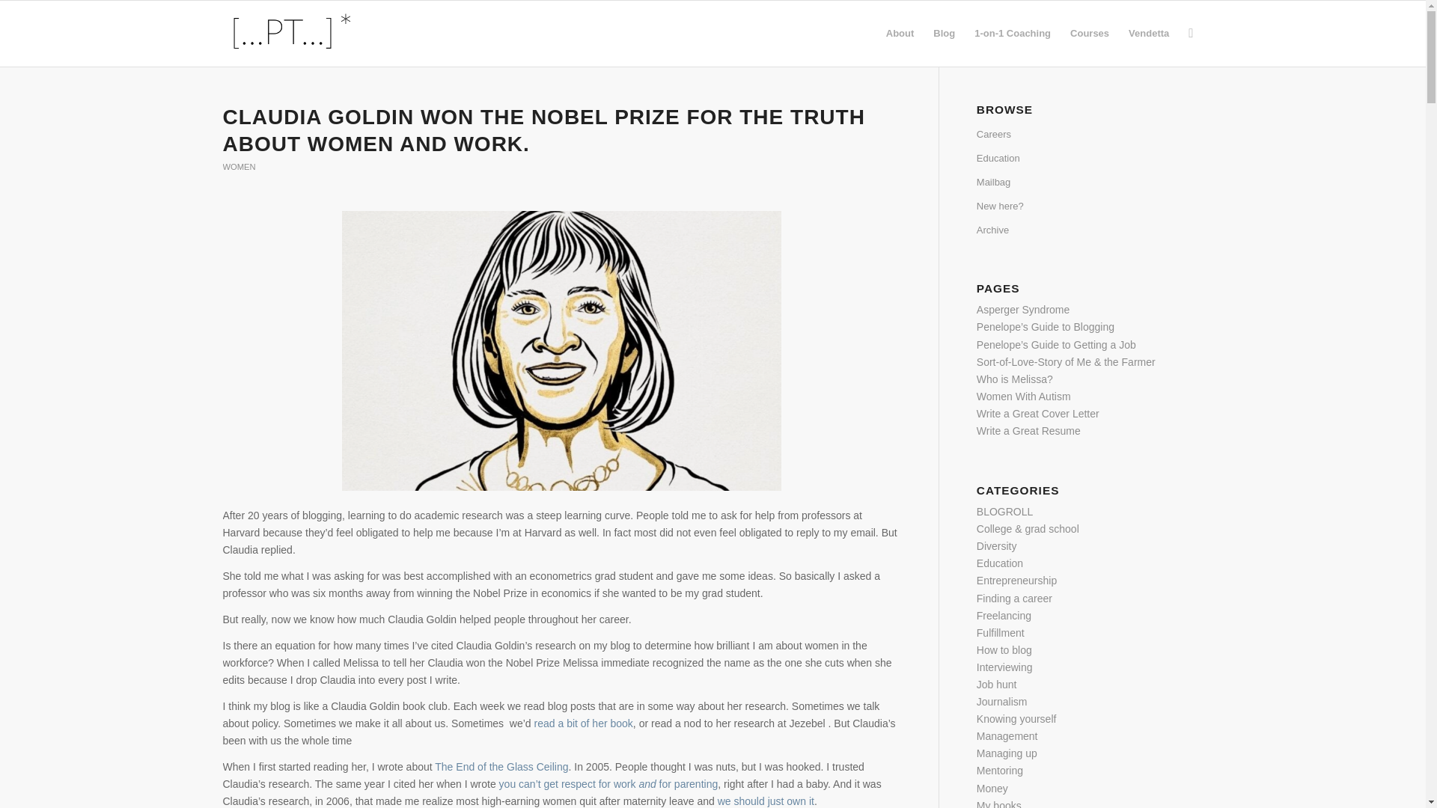 The width and height of the screenshot is (1437, 808). Describe the element at coordinates (1012, 33) in the screenshot. I see `1-on-1 Coaching` at that location.